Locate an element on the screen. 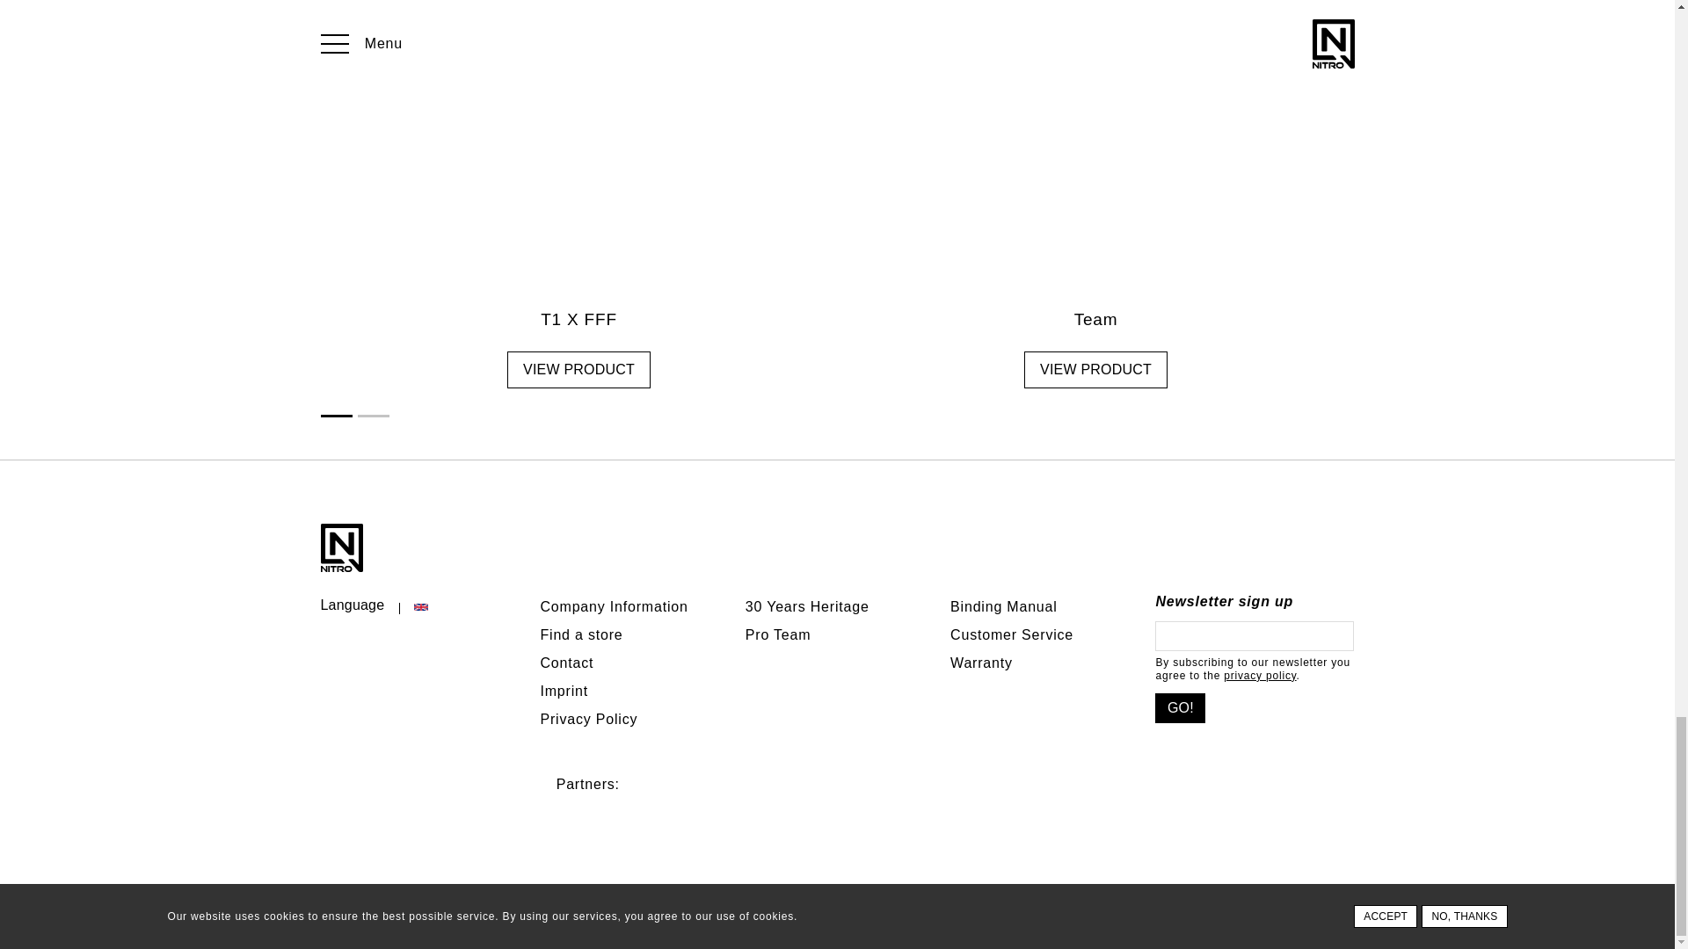 The image size is (1688, 949). Go! is located at coordinates (1180, 708).